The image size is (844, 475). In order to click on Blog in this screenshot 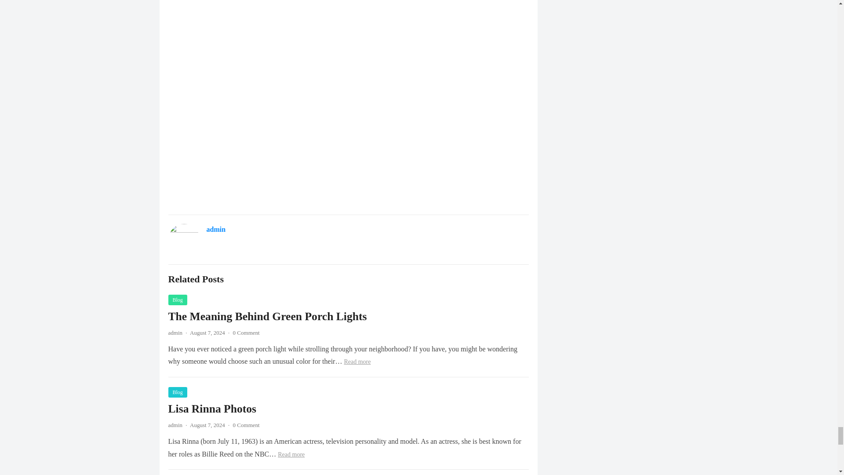, I will do `click(177, 392)`.